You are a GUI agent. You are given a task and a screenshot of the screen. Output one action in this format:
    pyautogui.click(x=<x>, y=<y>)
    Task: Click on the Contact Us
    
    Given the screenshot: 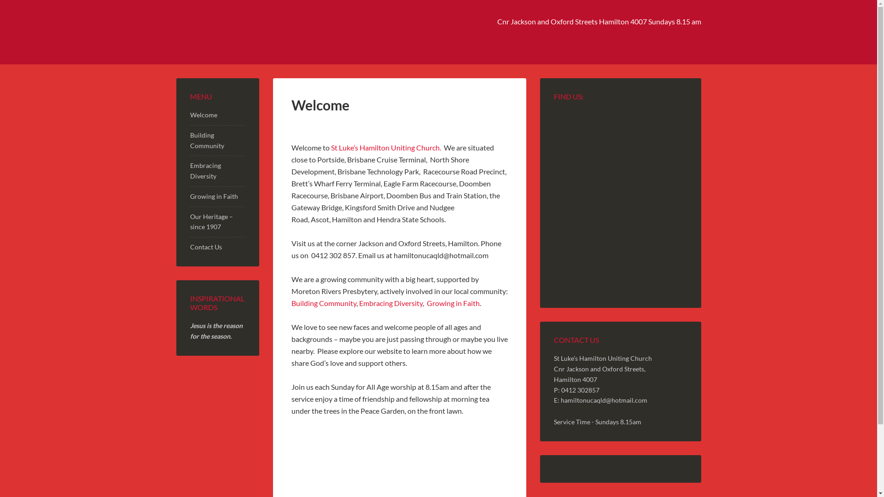 What is the action you would take?
    pyautogui.click(x=205, y=247)
    